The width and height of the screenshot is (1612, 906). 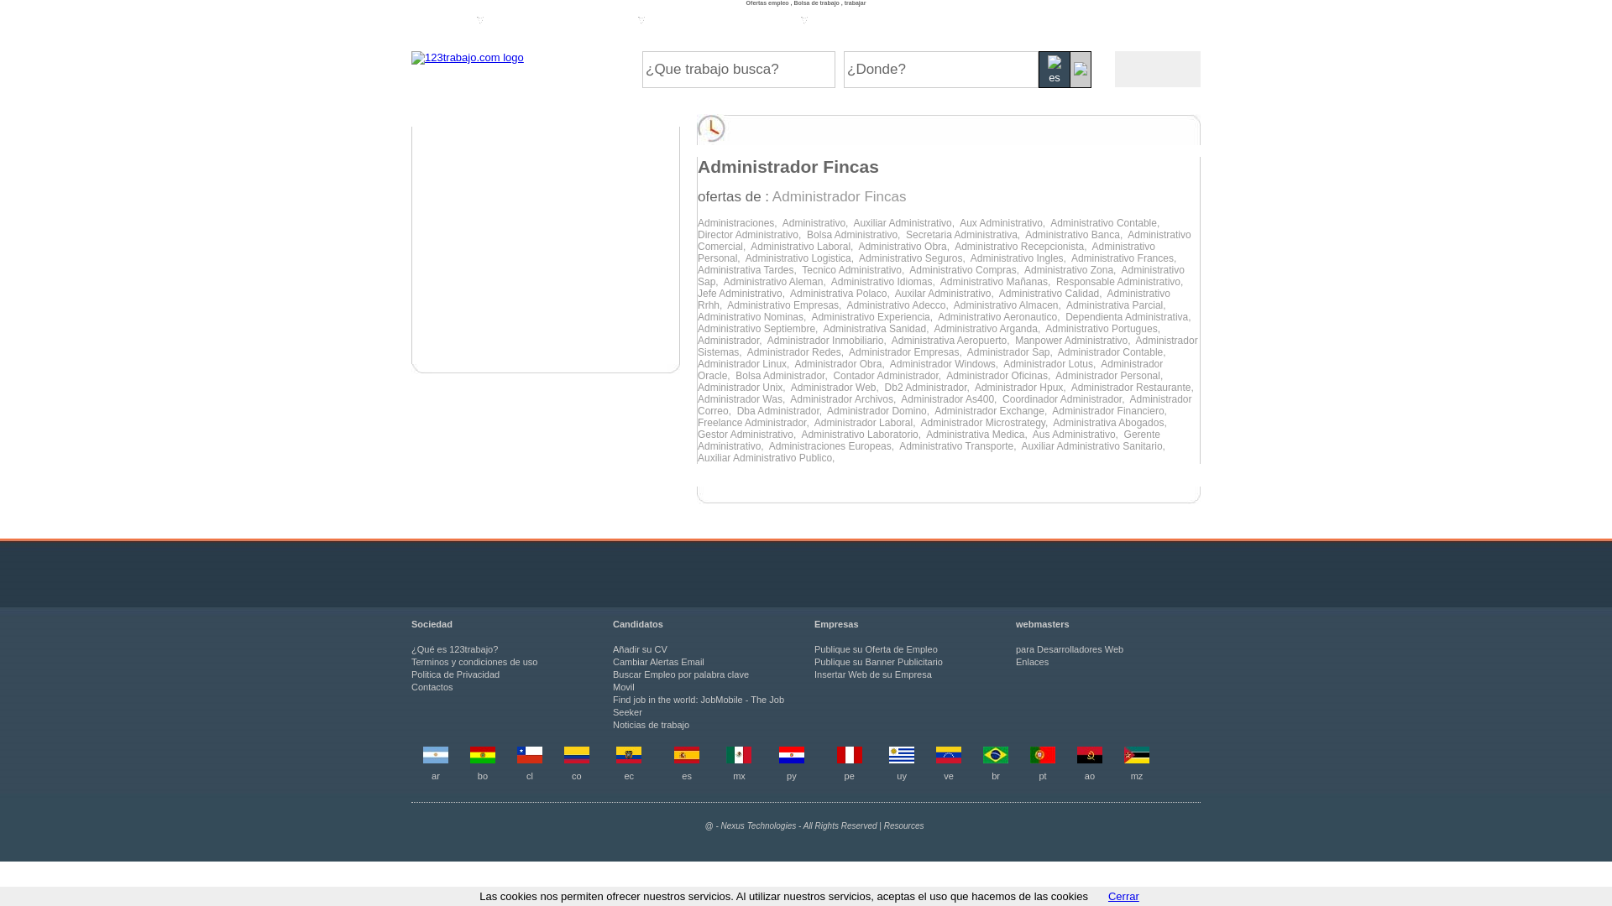 I want to click on Administrativa Medica, , so click(x=979, y=435).